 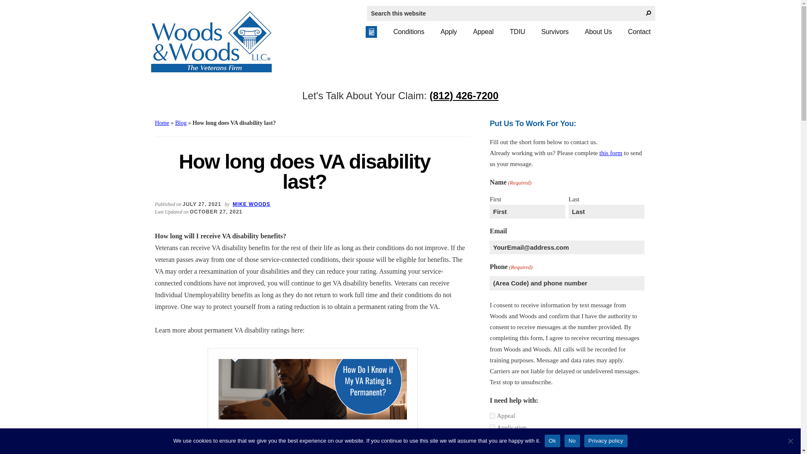 I want to click on No, so click(x=790, y=441).